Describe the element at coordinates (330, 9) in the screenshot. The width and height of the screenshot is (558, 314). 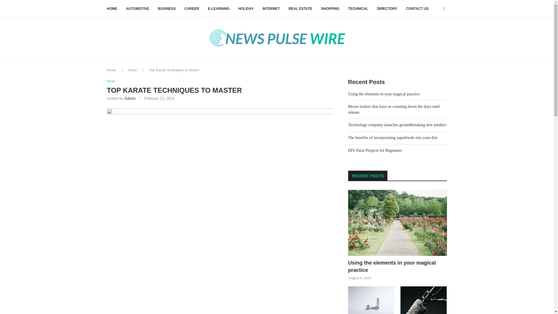
I see `SHOPPING` at that location.